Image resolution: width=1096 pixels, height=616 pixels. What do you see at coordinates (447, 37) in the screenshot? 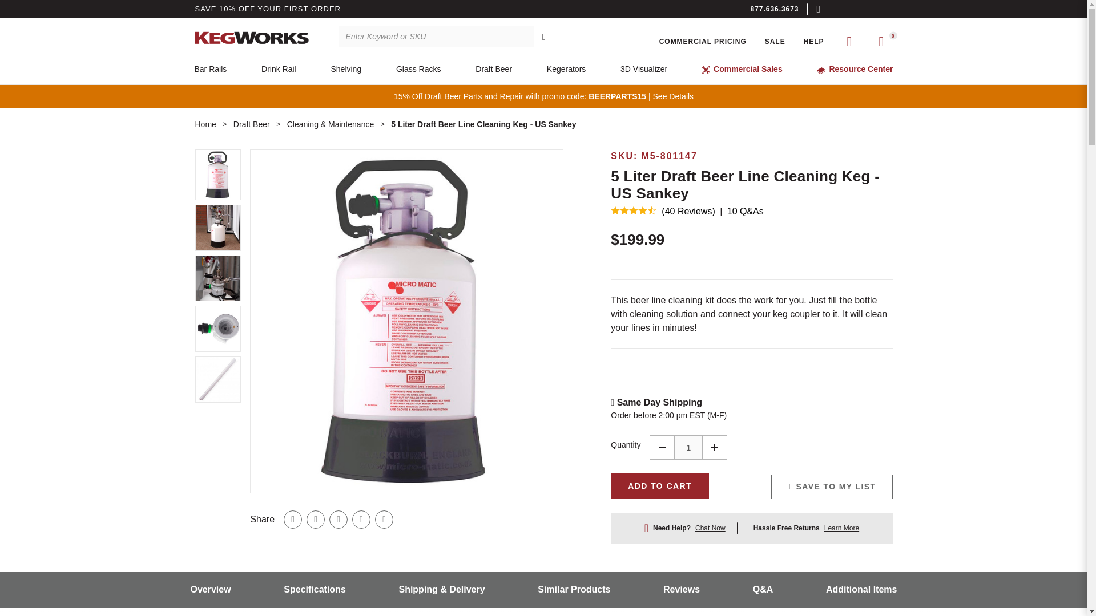
I see `Enter keyword` at bounding box center [447, 37].